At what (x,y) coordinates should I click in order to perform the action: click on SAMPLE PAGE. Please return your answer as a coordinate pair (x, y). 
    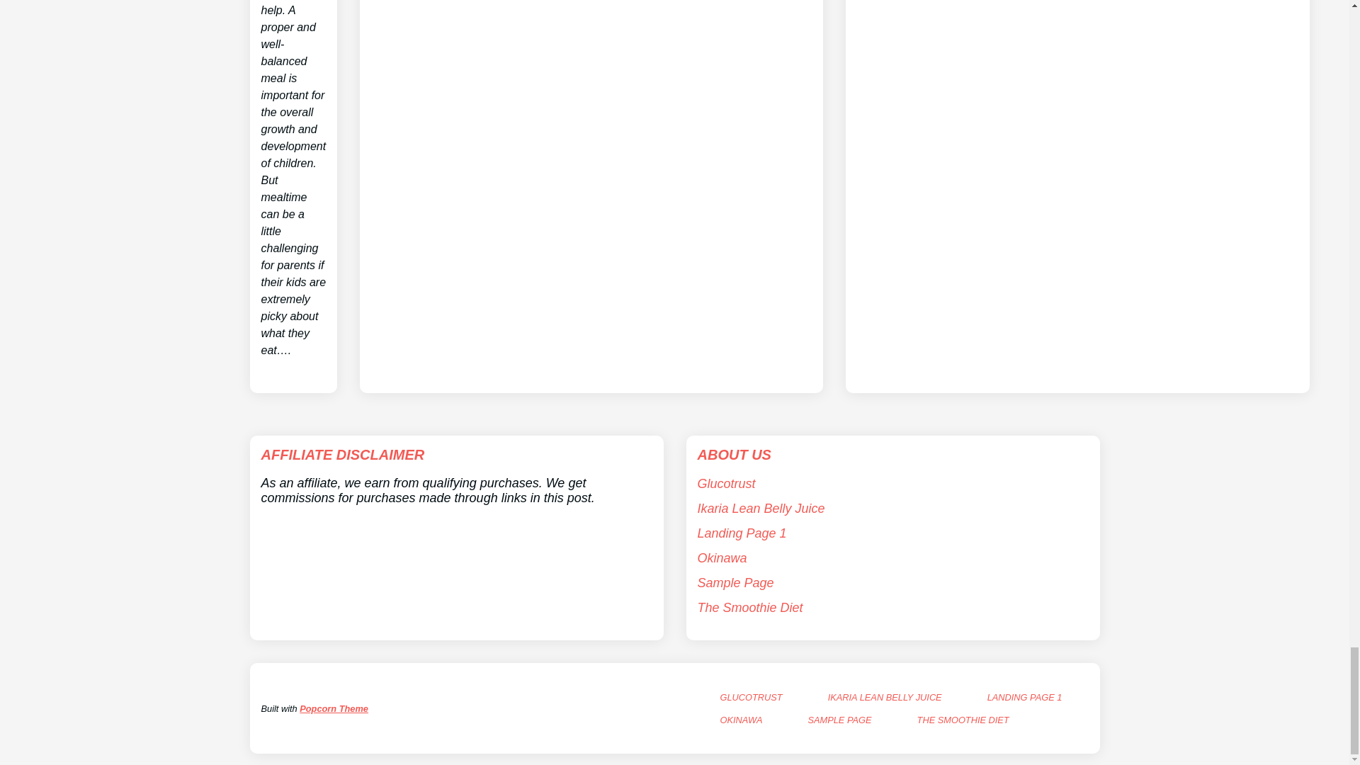
    Looking at the image, I should click on (839, 720).